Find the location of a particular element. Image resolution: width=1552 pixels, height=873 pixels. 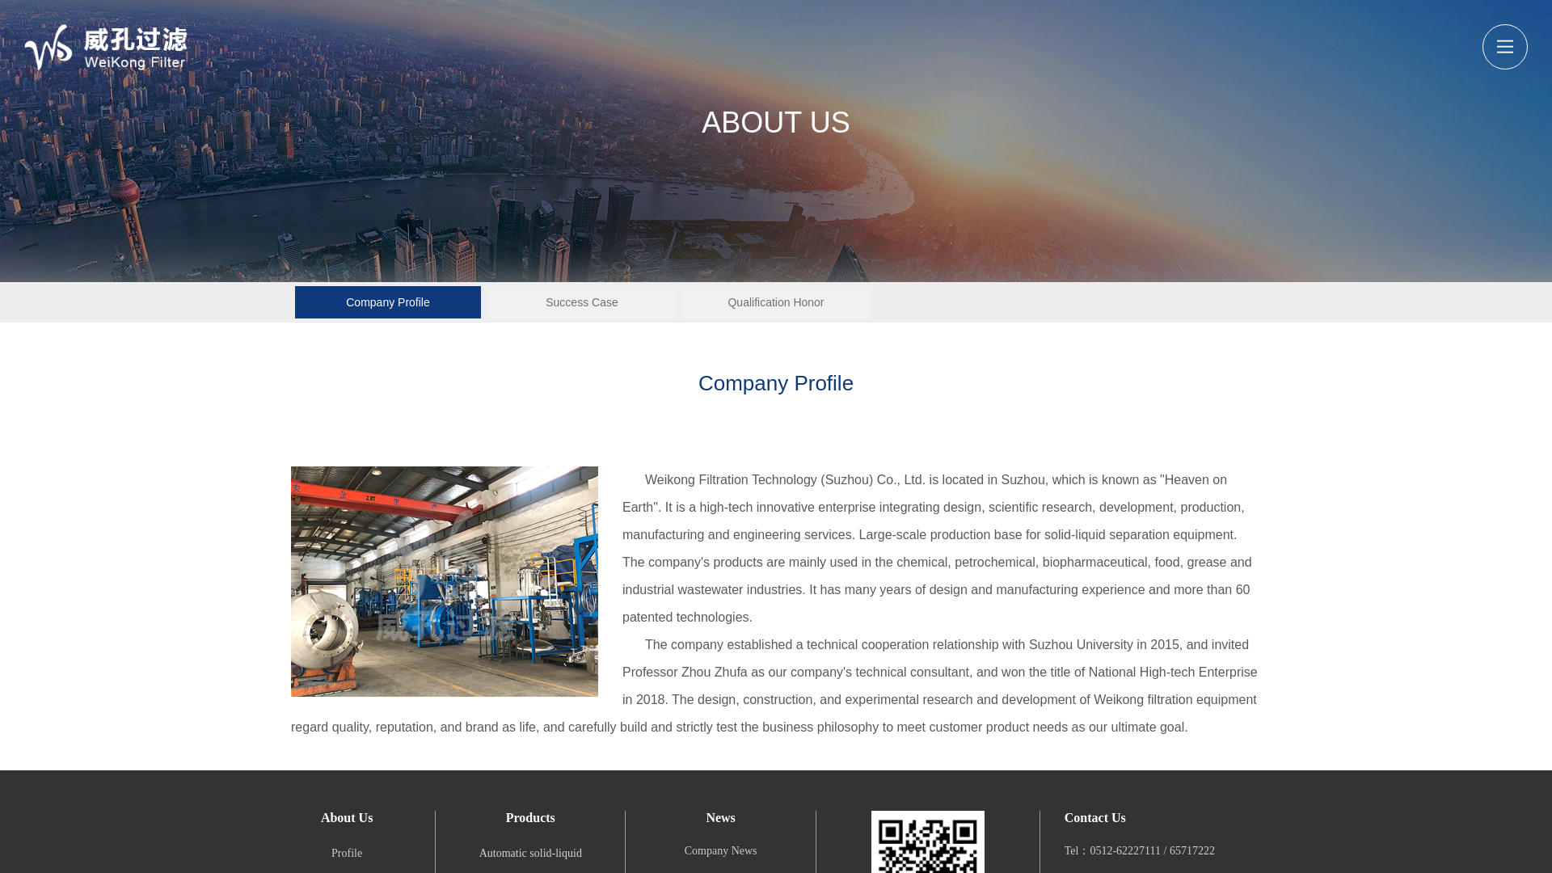

65717222 is located at coordinates (1192, 850).